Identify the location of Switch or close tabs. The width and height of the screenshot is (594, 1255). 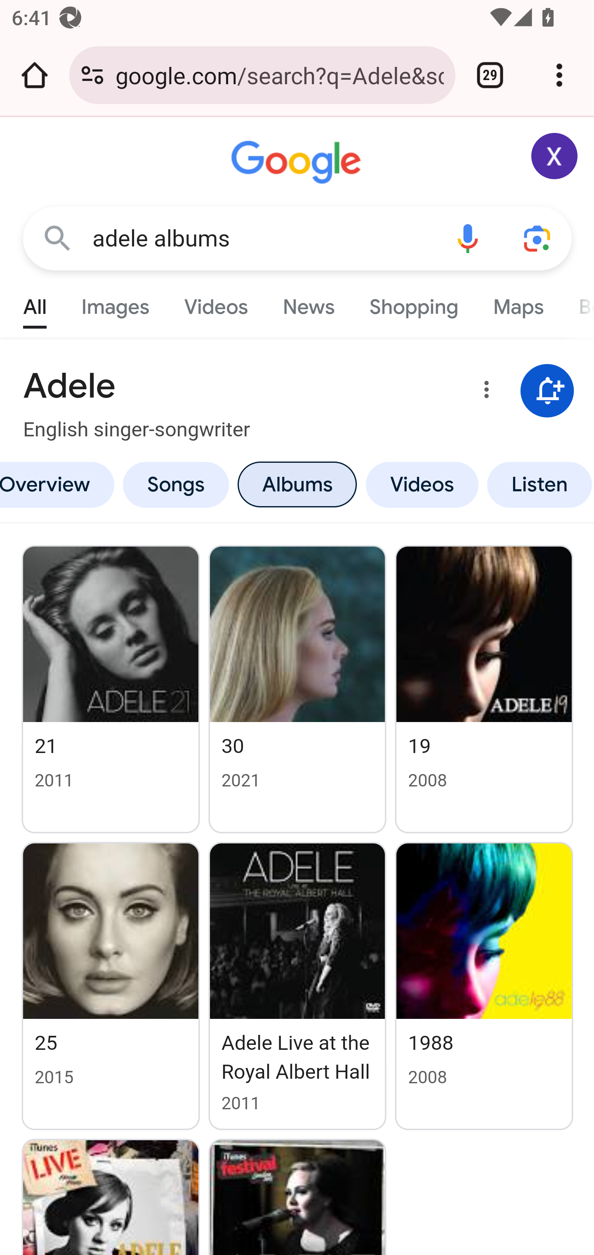
(490, 75).